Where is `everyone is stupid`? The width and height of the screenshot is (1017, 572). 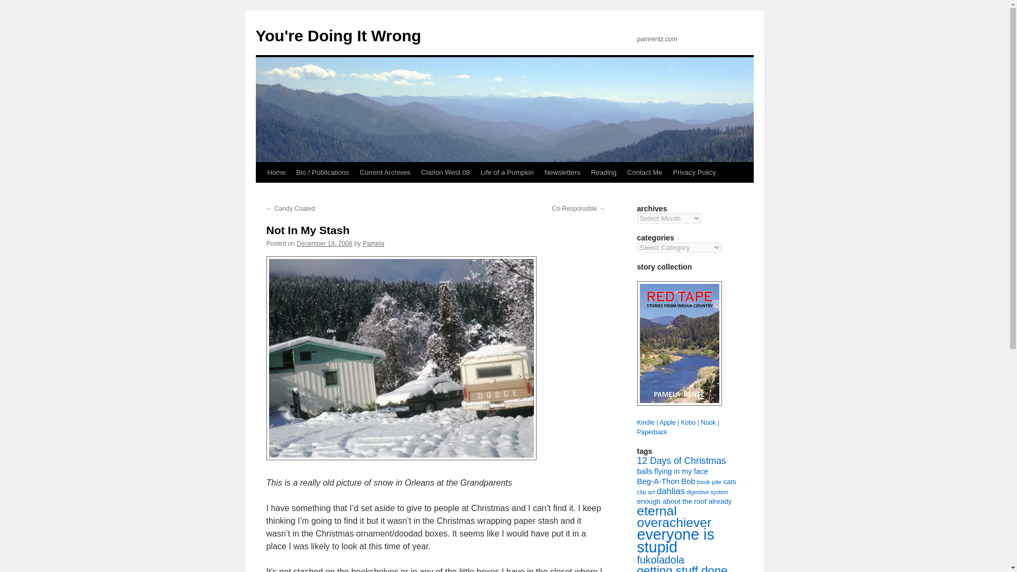
everyone is stupid is located at coordinates (675, 540).